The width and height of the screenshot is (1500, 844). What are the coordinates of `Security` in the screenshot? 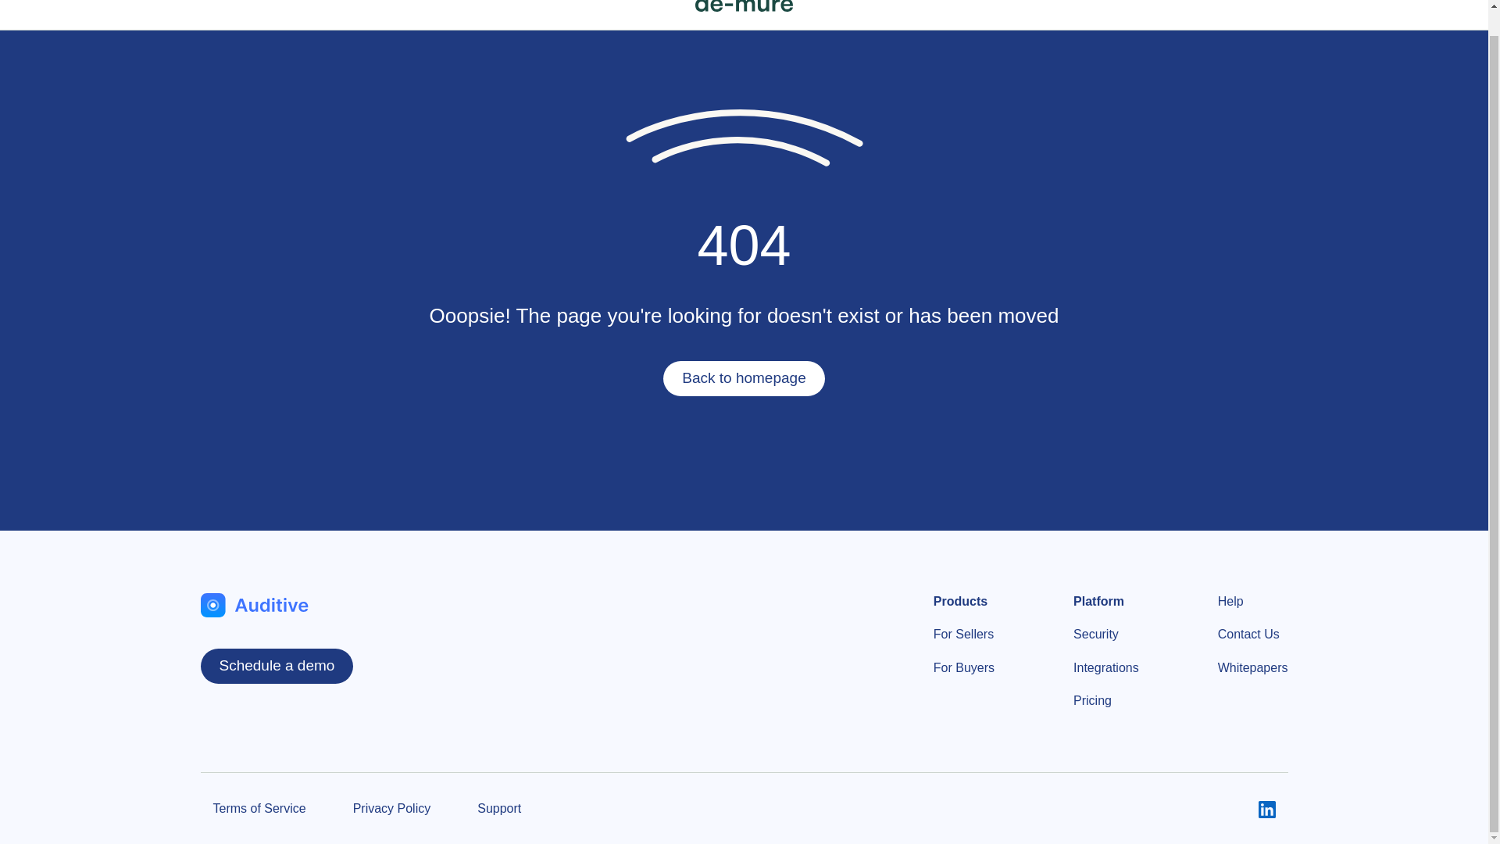 It's located at (1096, 635).